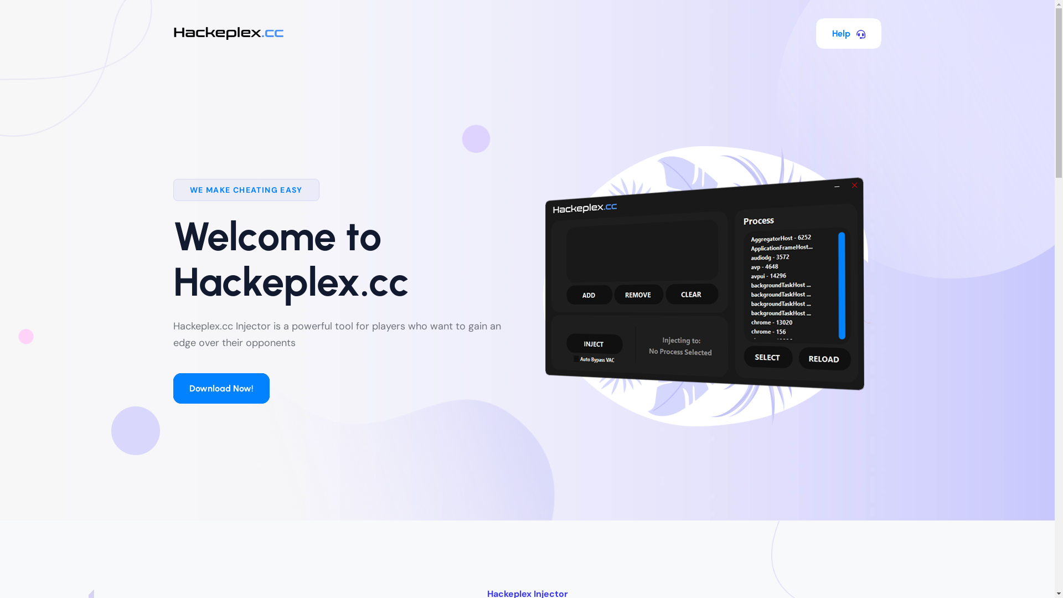 Image resolution: width=1063 pixels, height=598 pixels. Describe the element at coordinates (221, 389) in the screenshot. I see `Download Now!` at that location.